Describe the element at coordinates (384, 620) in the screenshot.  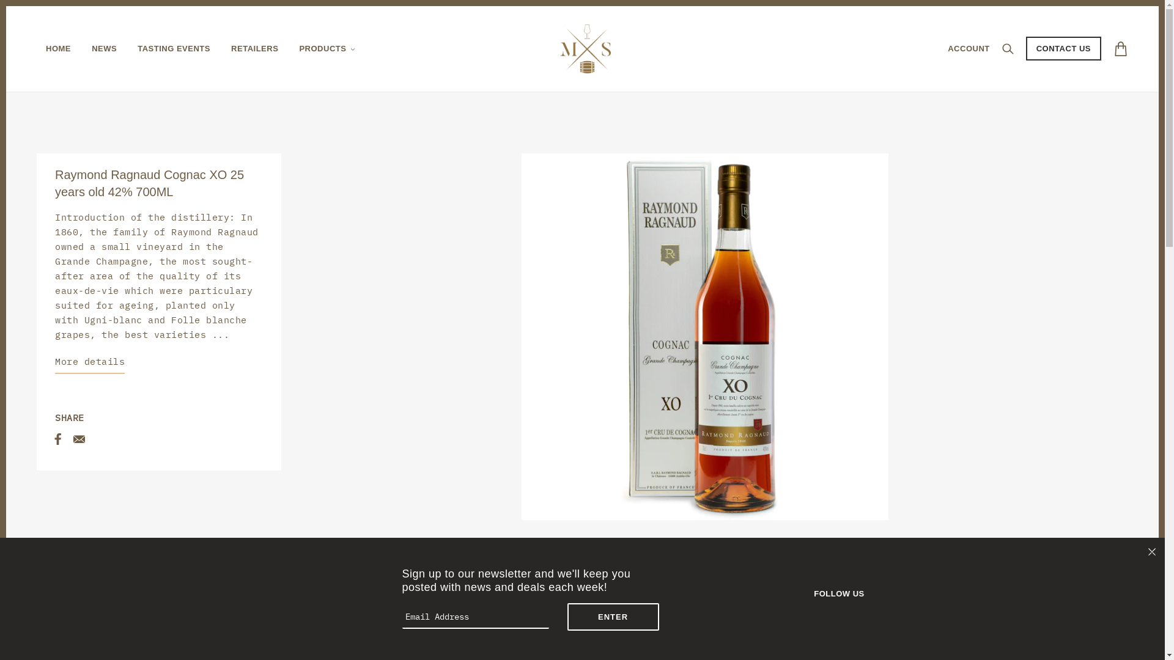
I see `Cognac Grande Champagne Raymond Ragnaud` at that location.